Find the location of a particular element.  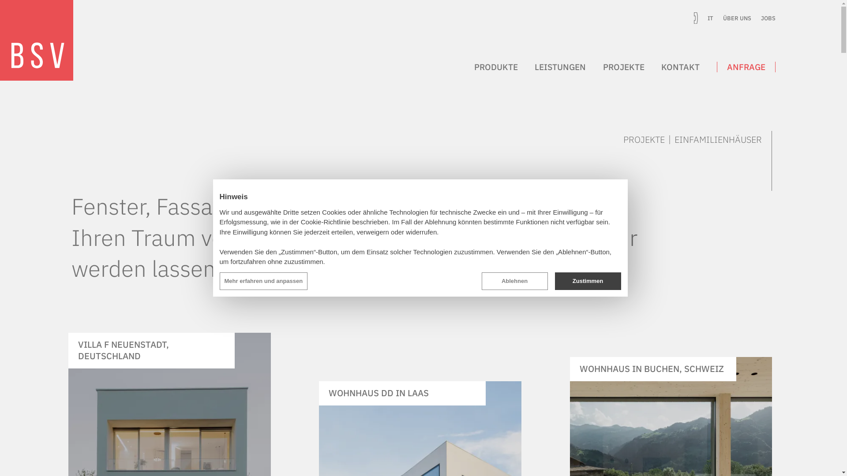

Cookie-Richtlinie is located at coordinates (326, 222).